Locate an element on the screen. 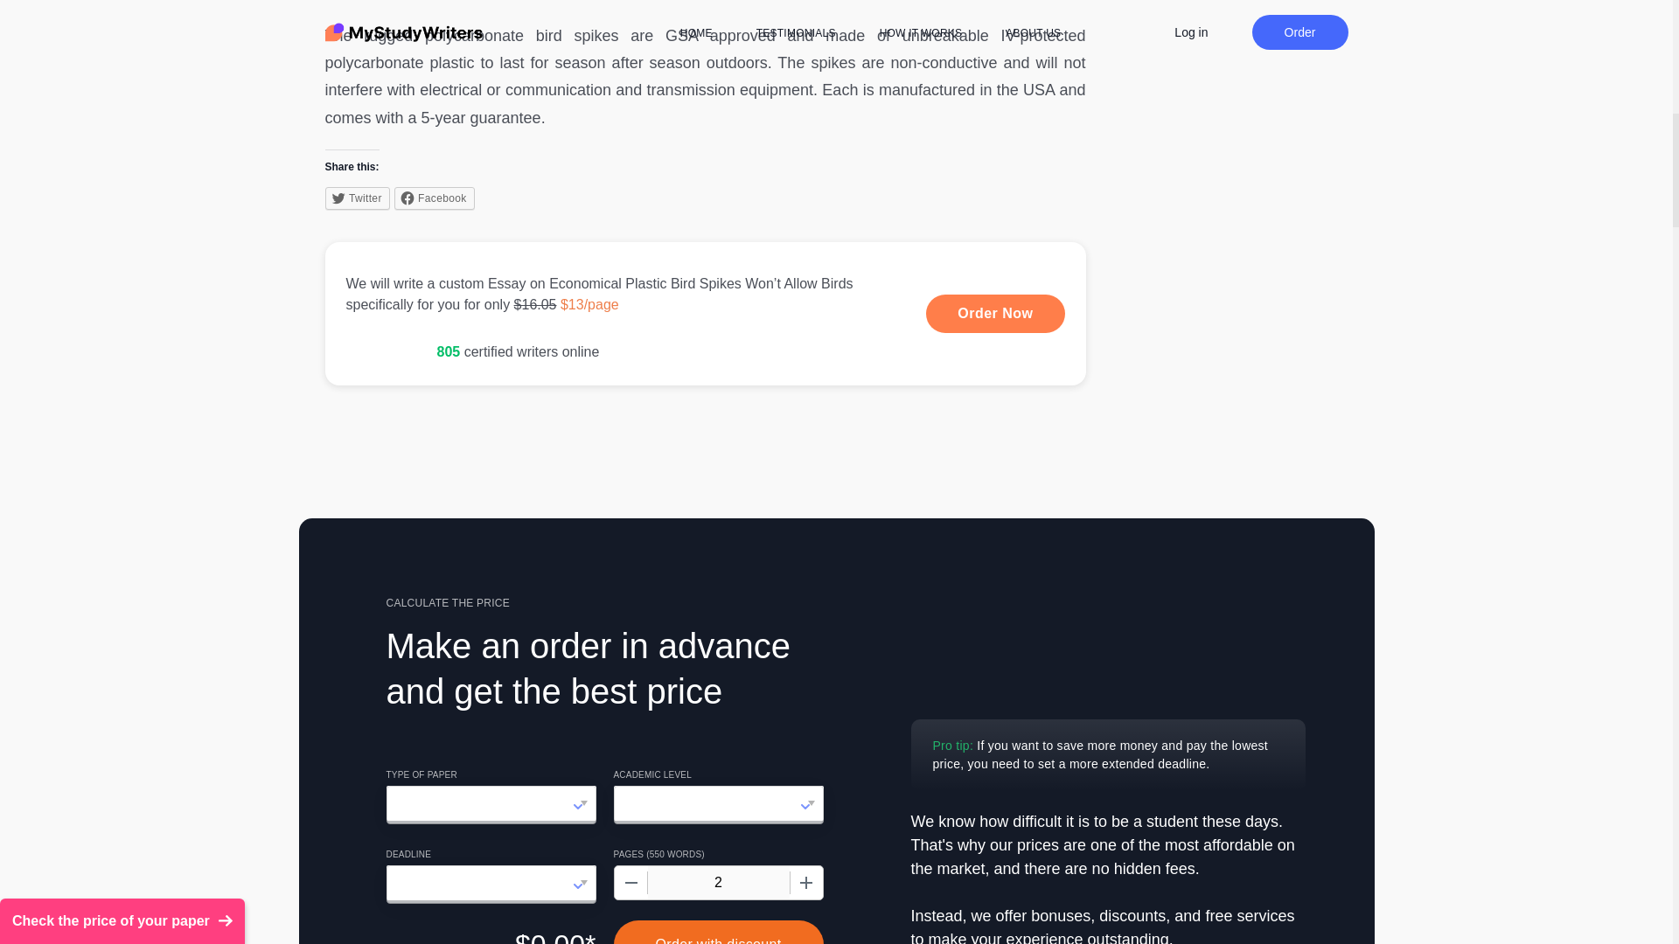 This screenshot has height=944, width=1679. Learn More is located at coordinates (995, 313).